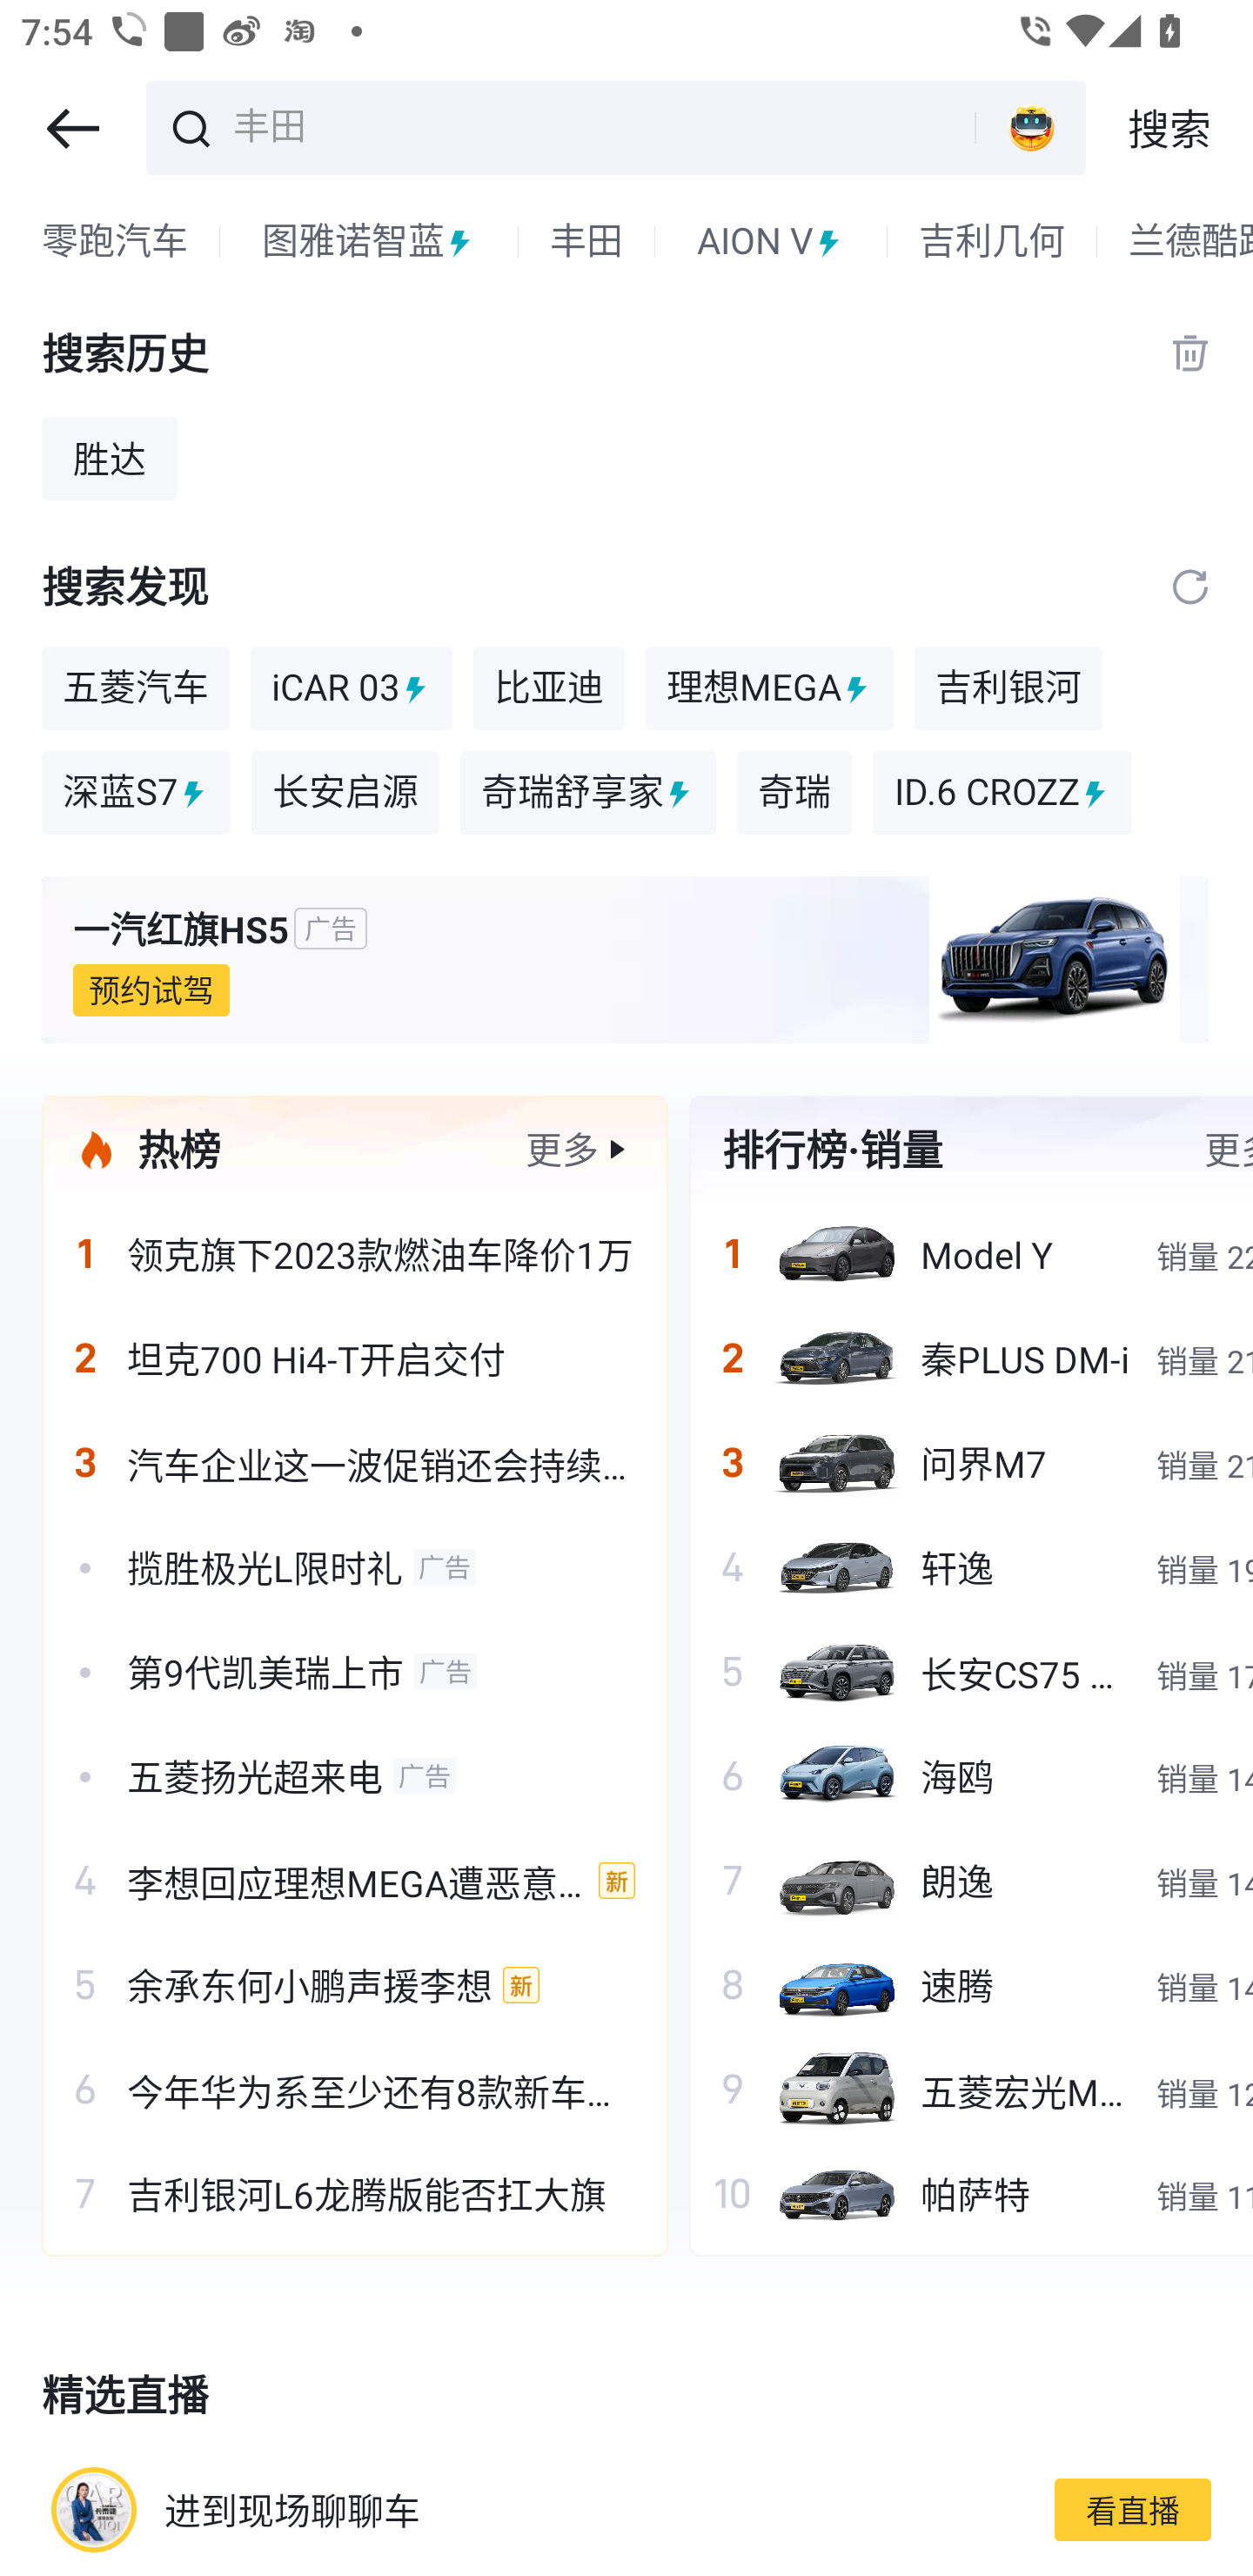 Image resolution: width=1253 pixels, height=2576 pixels. Describe the element at coordinates (771, 242) in the screenshot. I see `AION V` at that location.